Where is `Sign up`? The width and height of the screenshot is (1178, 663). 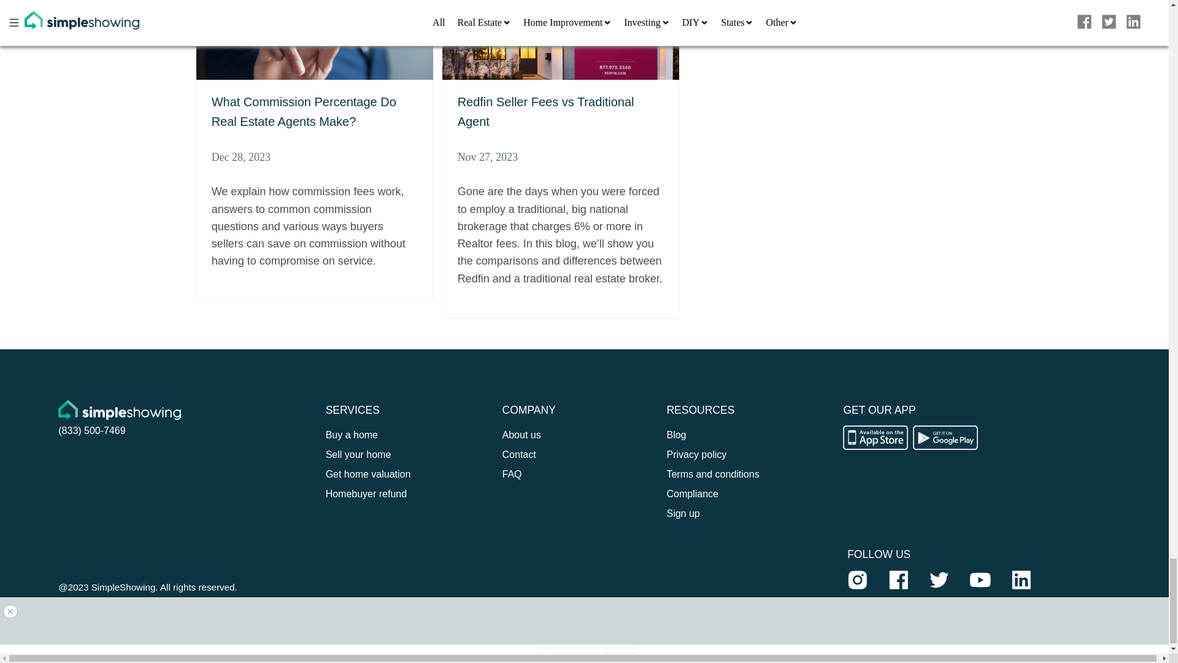 Sign up is located at coordinates (683, 513).